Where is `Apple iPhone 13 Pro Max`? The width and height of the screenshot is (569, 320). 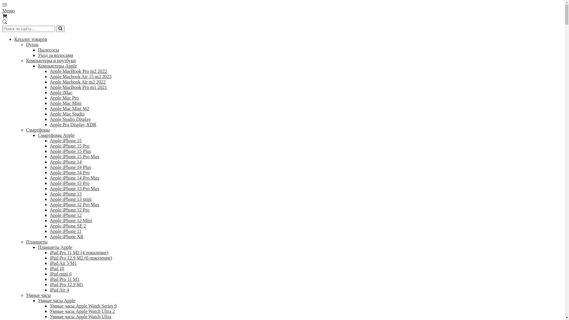 Apple iPhone 13 Pro Max is located at coordinates (75, 188).